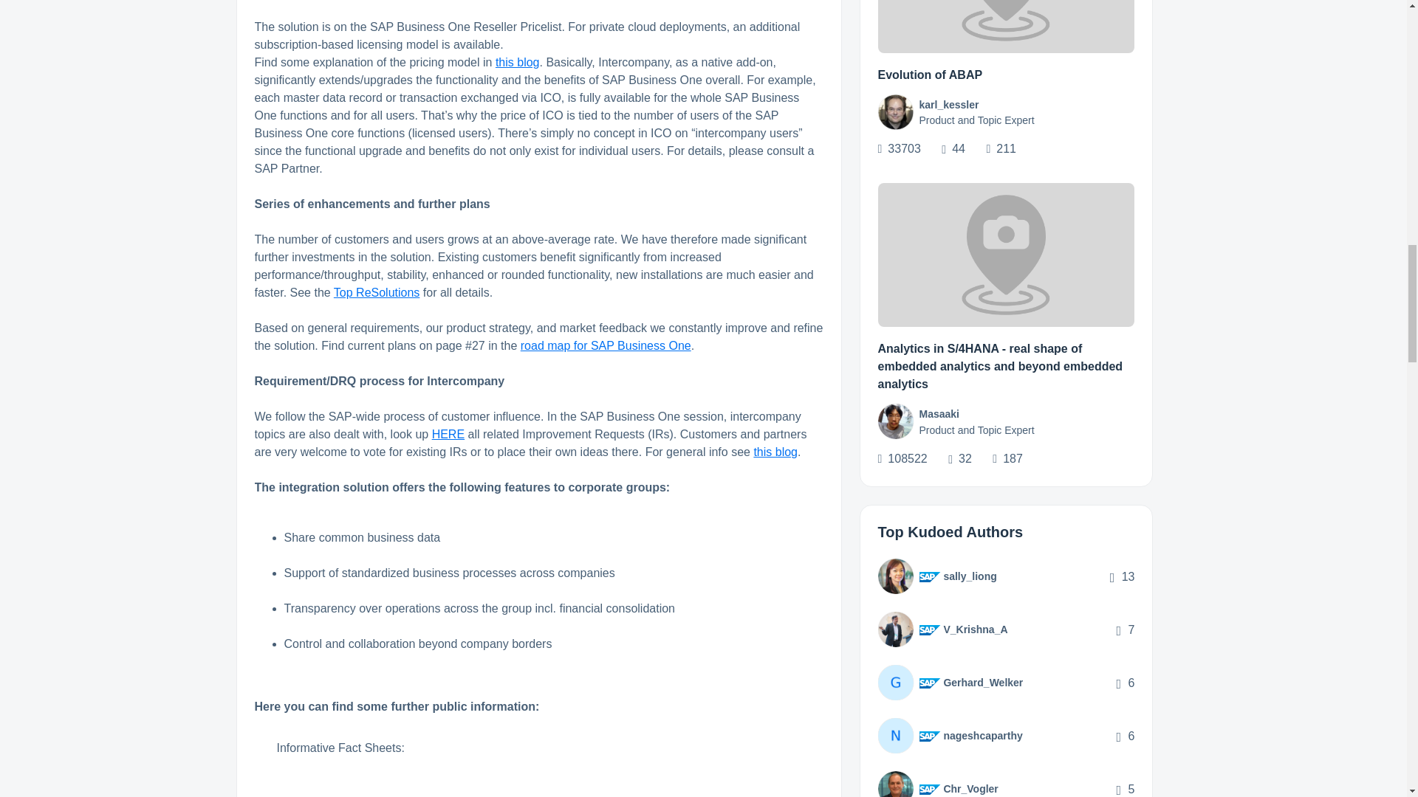 This screenshot has width=1418, height=797. I want to click on road map for SAP Business One, so click(606, 345).